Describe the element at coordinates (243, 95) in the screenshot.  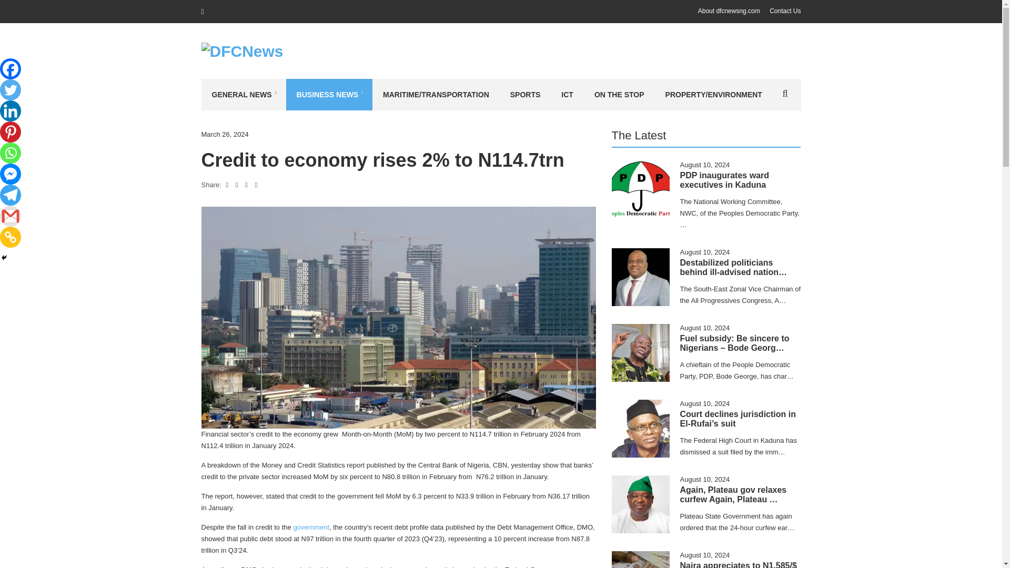
I see `GENERAL NEWS` at that location.